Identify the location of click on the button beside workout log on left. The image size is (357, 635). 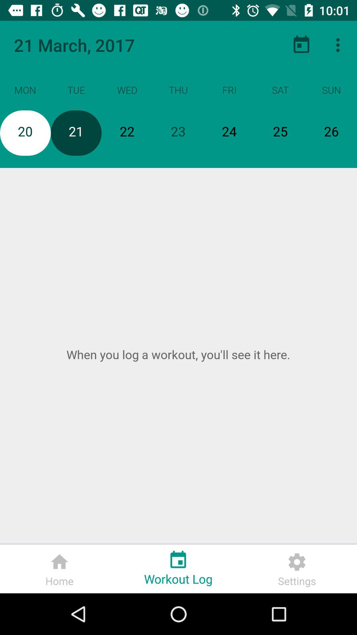
(59, 569).